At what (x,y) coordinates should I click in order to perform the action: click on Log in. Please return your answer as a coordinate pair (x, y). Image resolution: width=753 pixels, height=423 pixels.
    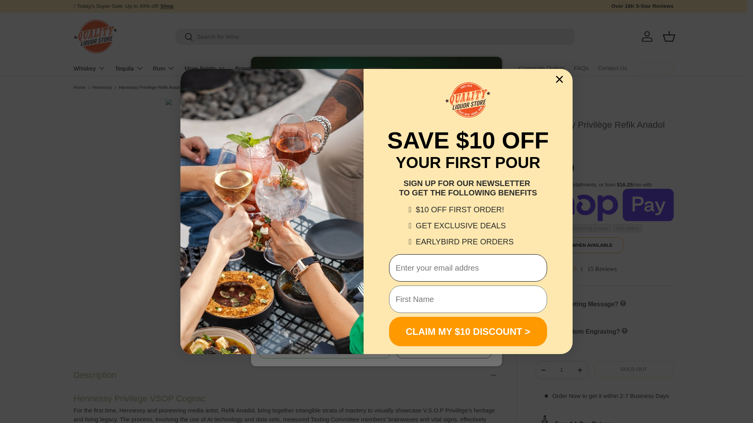
    Looking at the image, I should click on (647, 36).